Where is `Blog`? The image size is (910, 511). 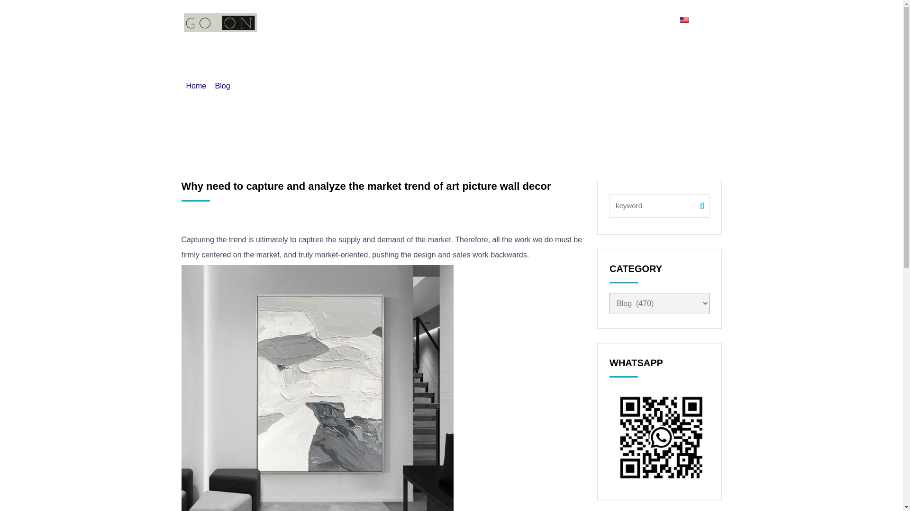
Blog is located at coordinates (610, 20).